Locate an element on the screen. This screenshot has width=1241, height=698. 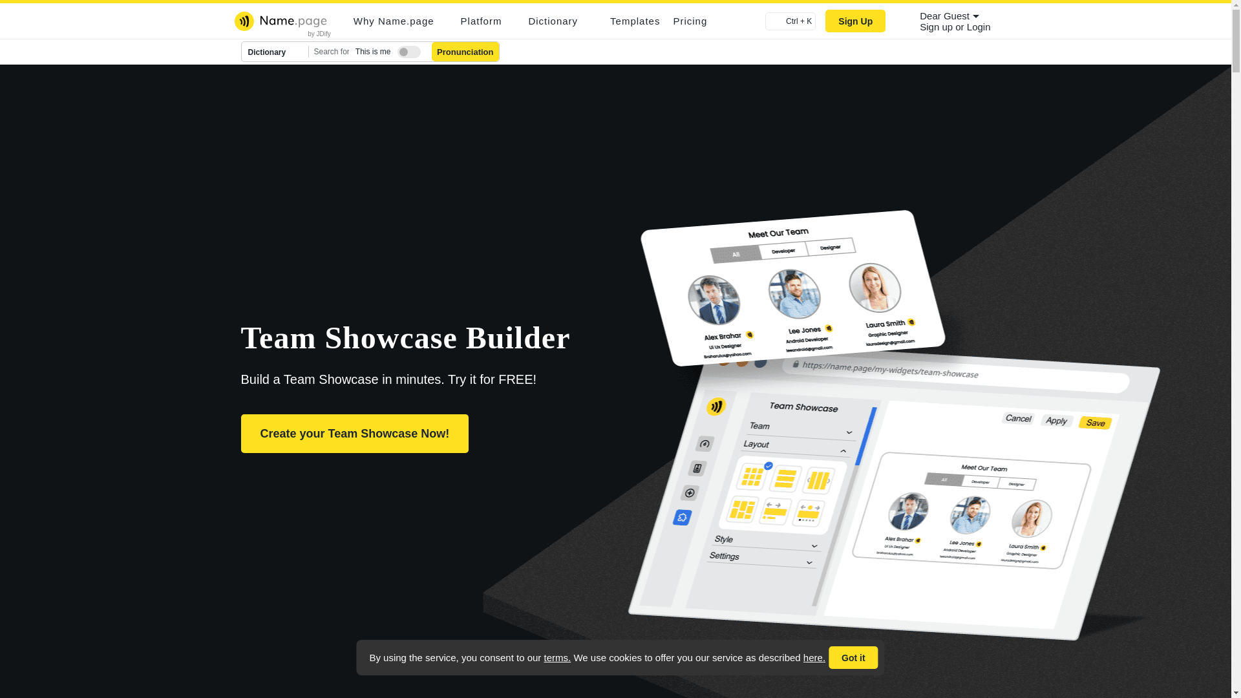
Login is located at coordinates (979, 26).